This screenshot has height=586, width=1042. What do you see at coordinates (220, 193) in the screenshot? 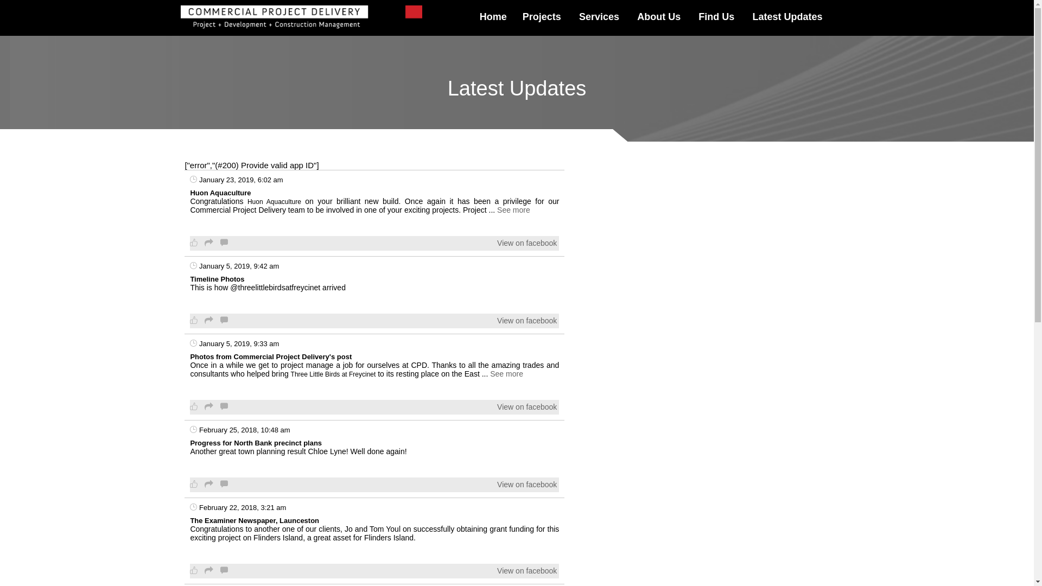
I see `Huon Aquaculture` at bounding box center [220, 193].